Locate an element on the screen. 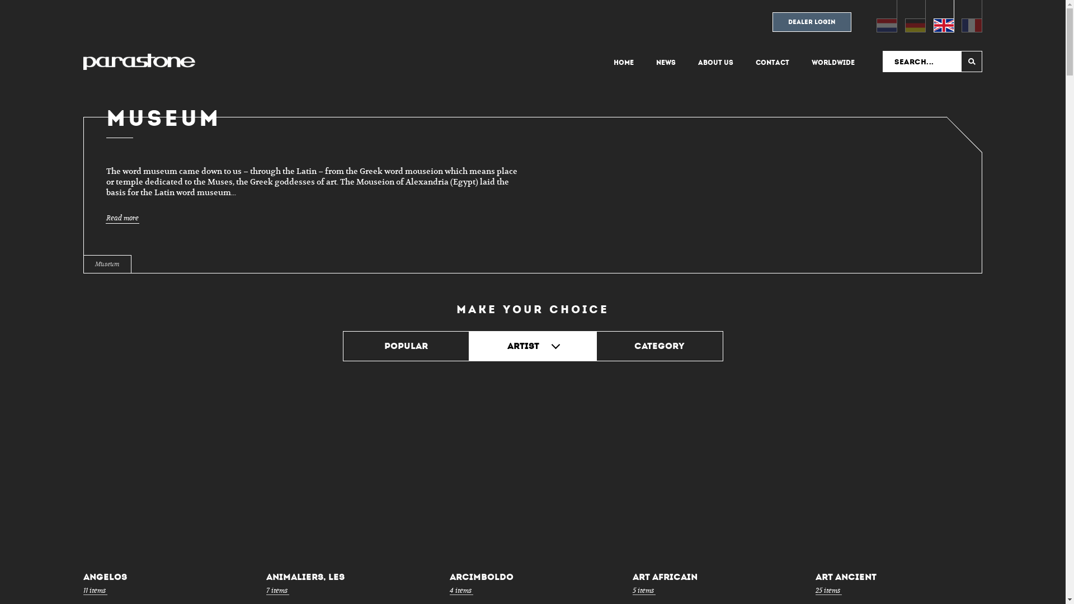 This screenshot has height=604, width=1074. News is located at coordinates (666, 63).